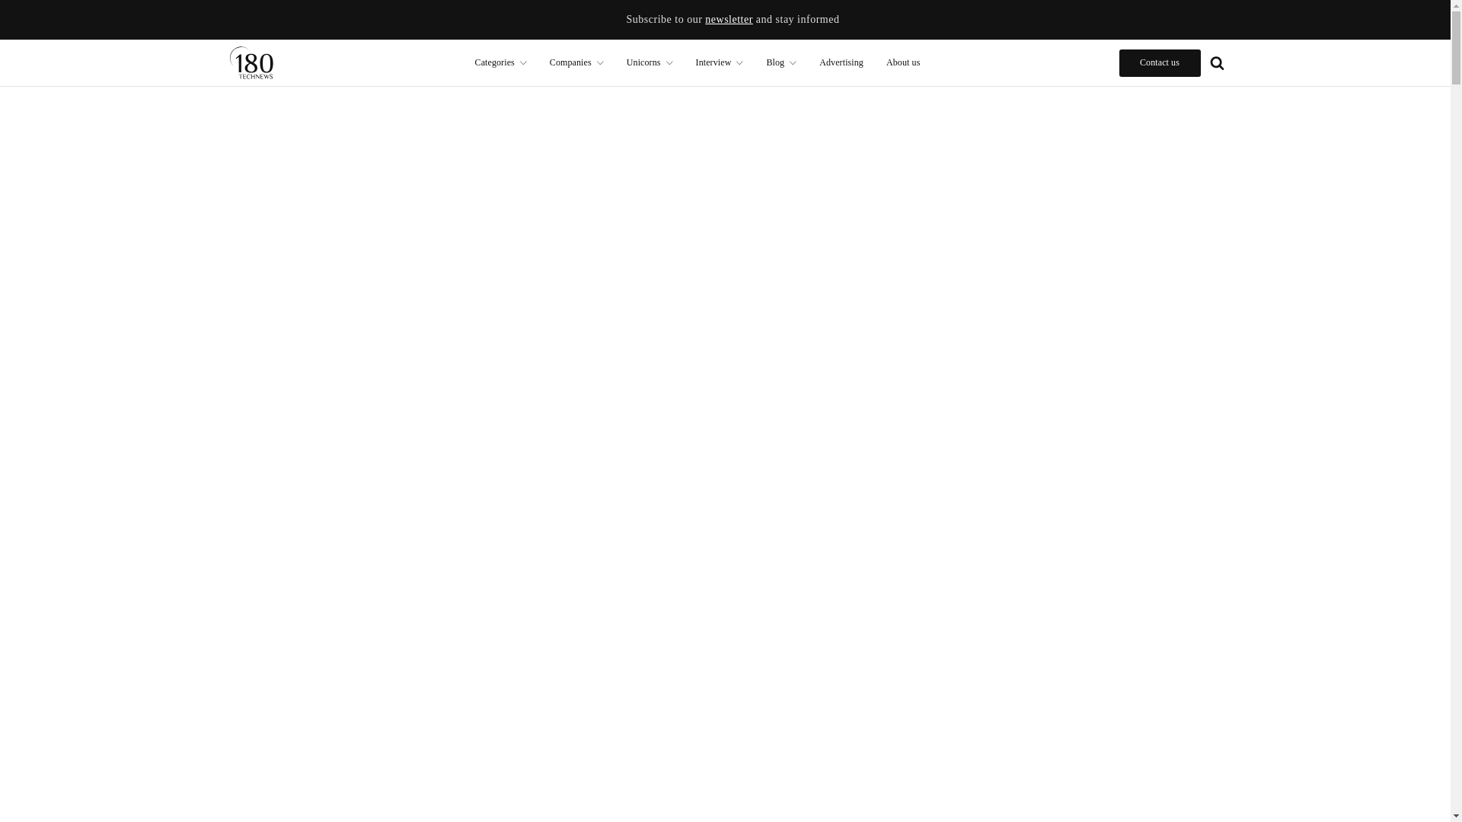  I want to click on Advertising, so click(841, 62).